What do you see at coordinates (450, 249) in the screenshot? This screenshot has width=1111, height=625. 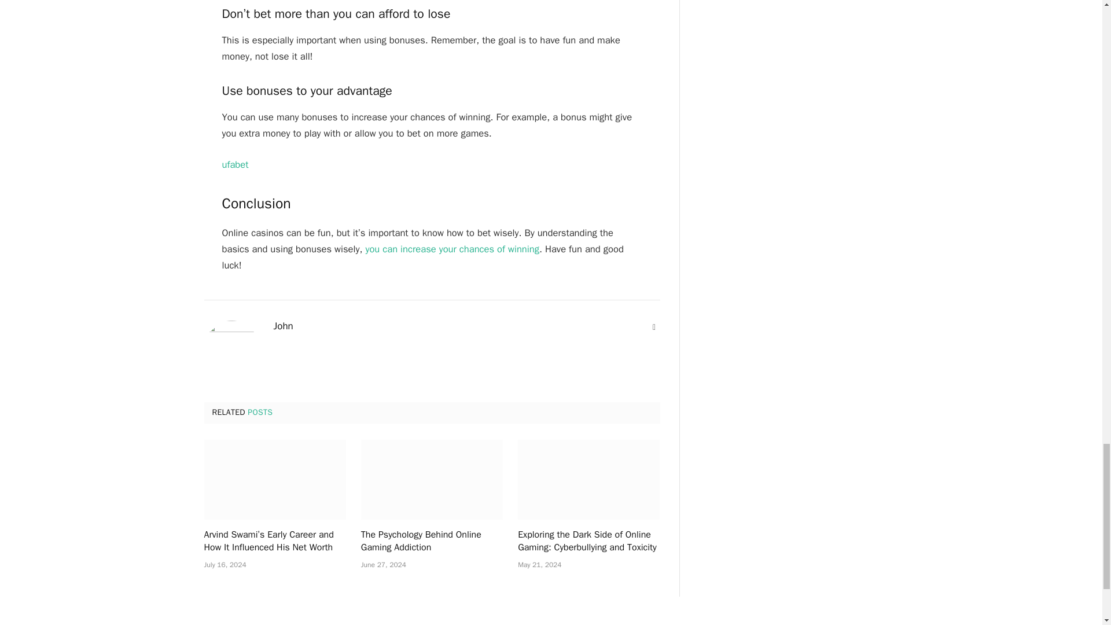 I see `you can increase your chances of winning` at bounding box center [450, 249].